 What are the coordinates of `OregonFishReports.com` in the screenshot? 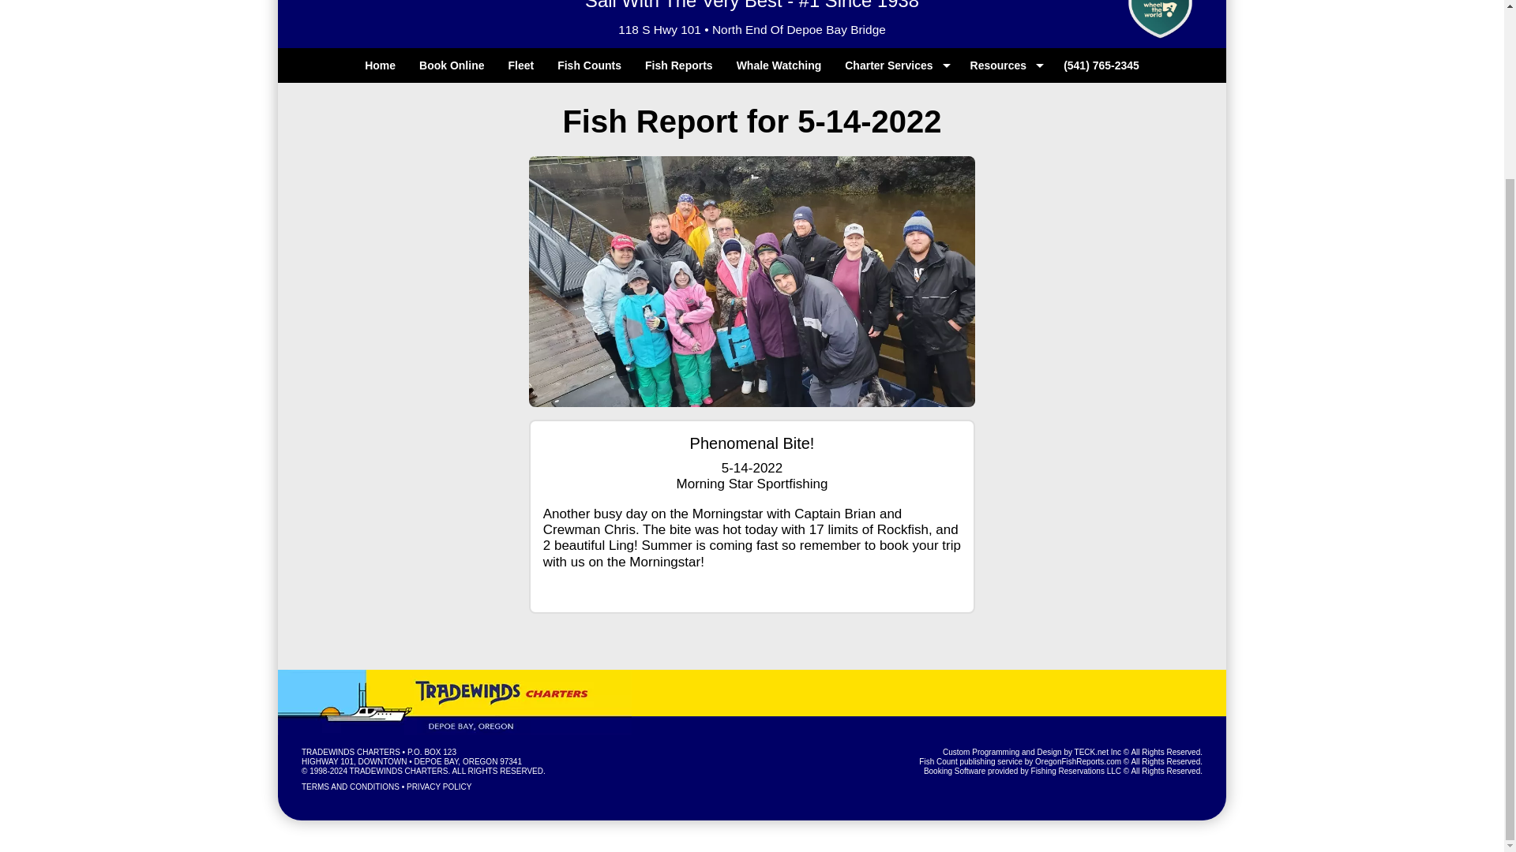 It's located at (1079, 761).